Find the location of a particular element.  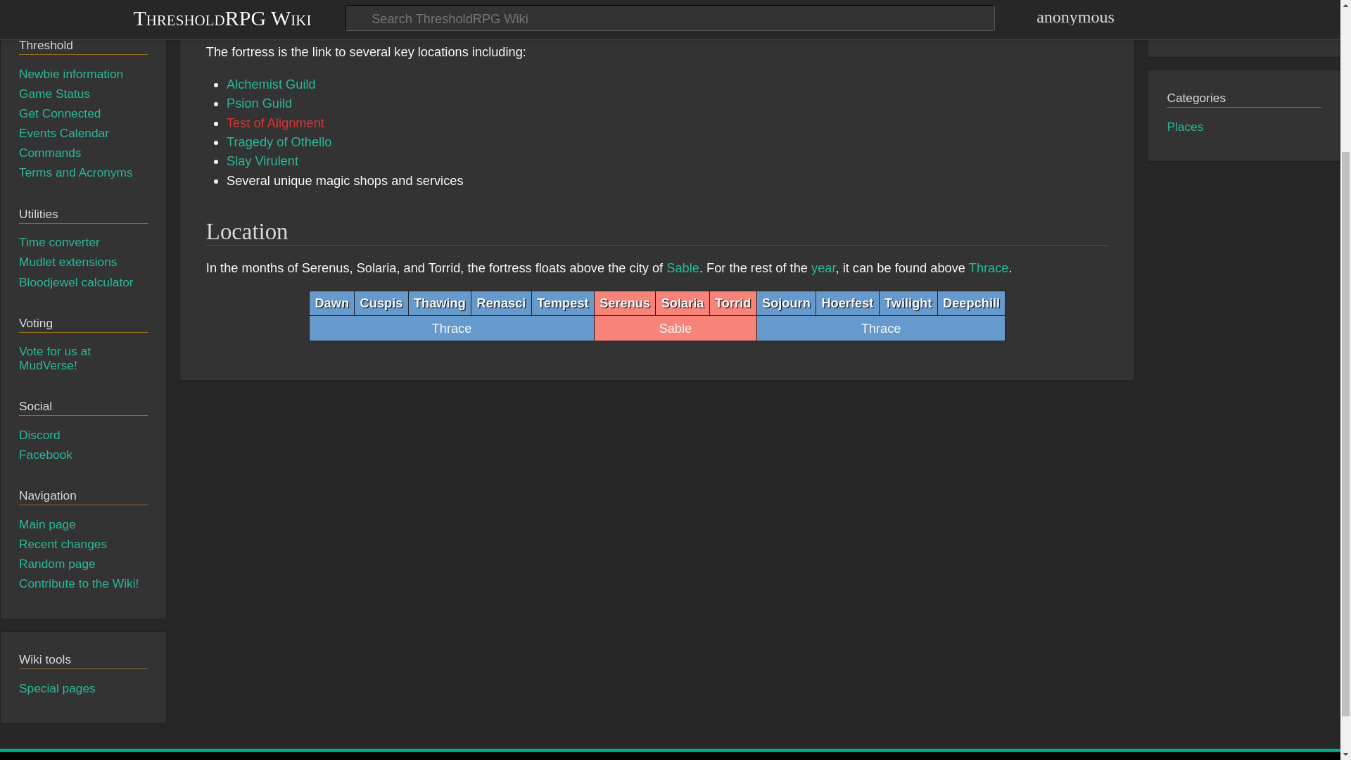

Terms and Acronyms is located at coordinates (75, 172).